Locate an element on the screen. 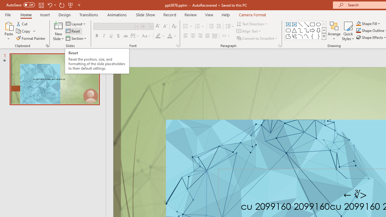 Image resolution: width=386 pixels, height=217 pixels. Justify is located at coordinates (207, 36).